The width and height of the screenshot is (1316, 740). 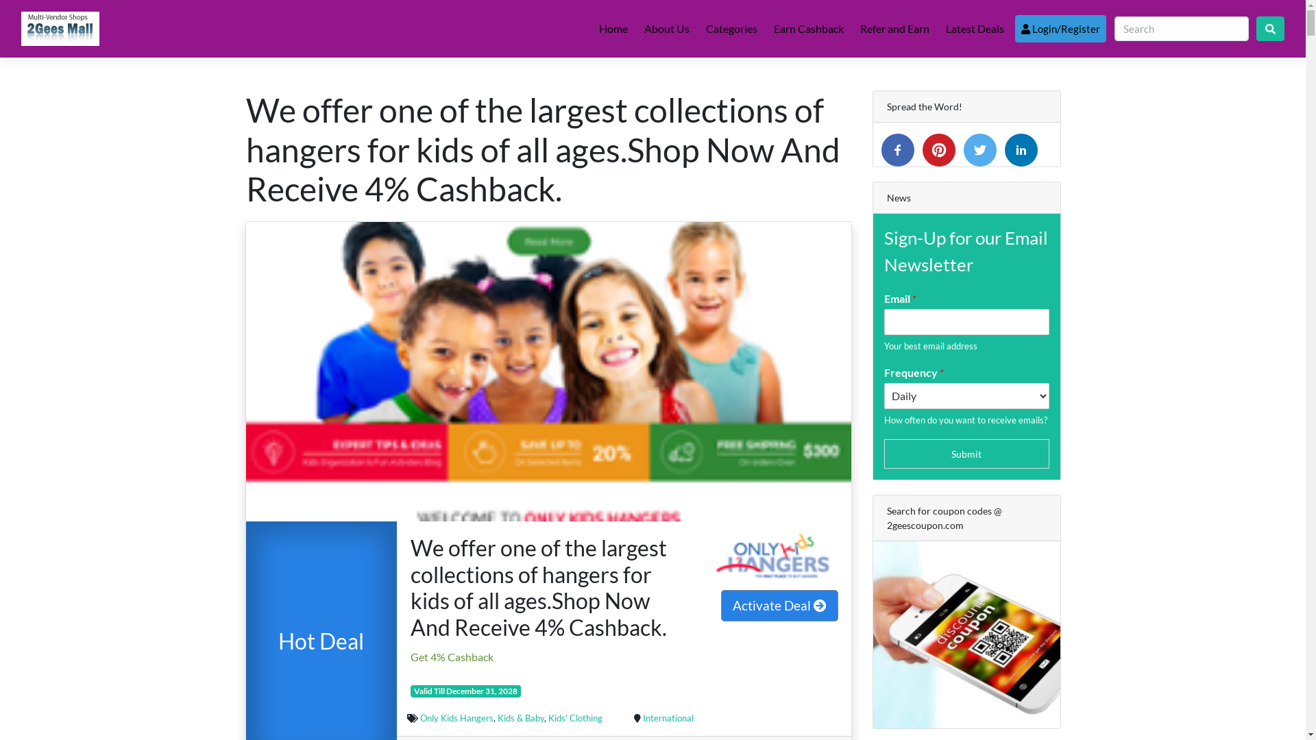 What do you see at coordinates (809, 29) in the screenshot?
I see `Earn Cashback` at bounding box center [809, 29].